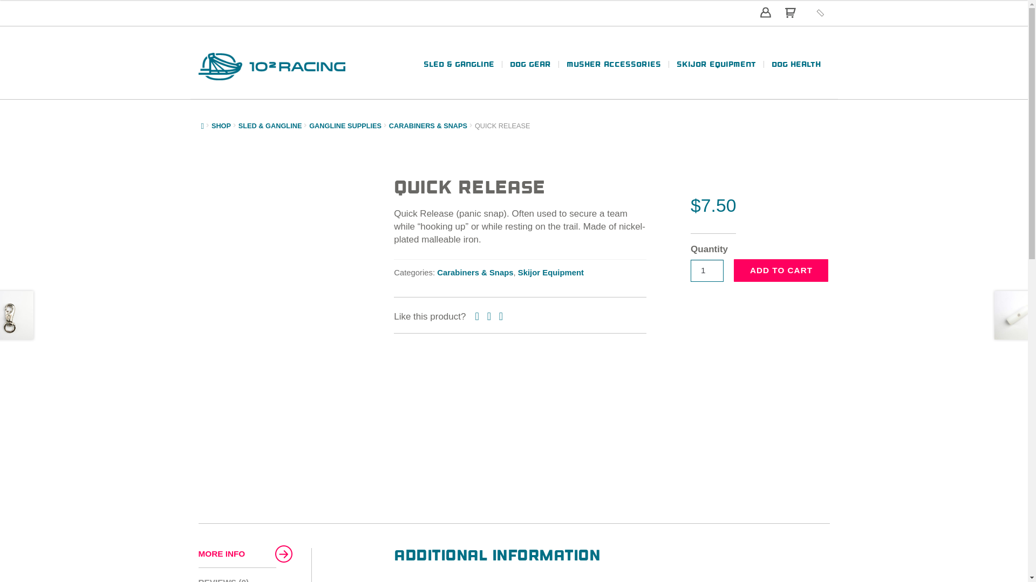 The width and height of the screenshot is (1036, 582). What do you see at coordinates (820, 6) in the screenshot?
I see `Search` at bounding box center [820, 6].